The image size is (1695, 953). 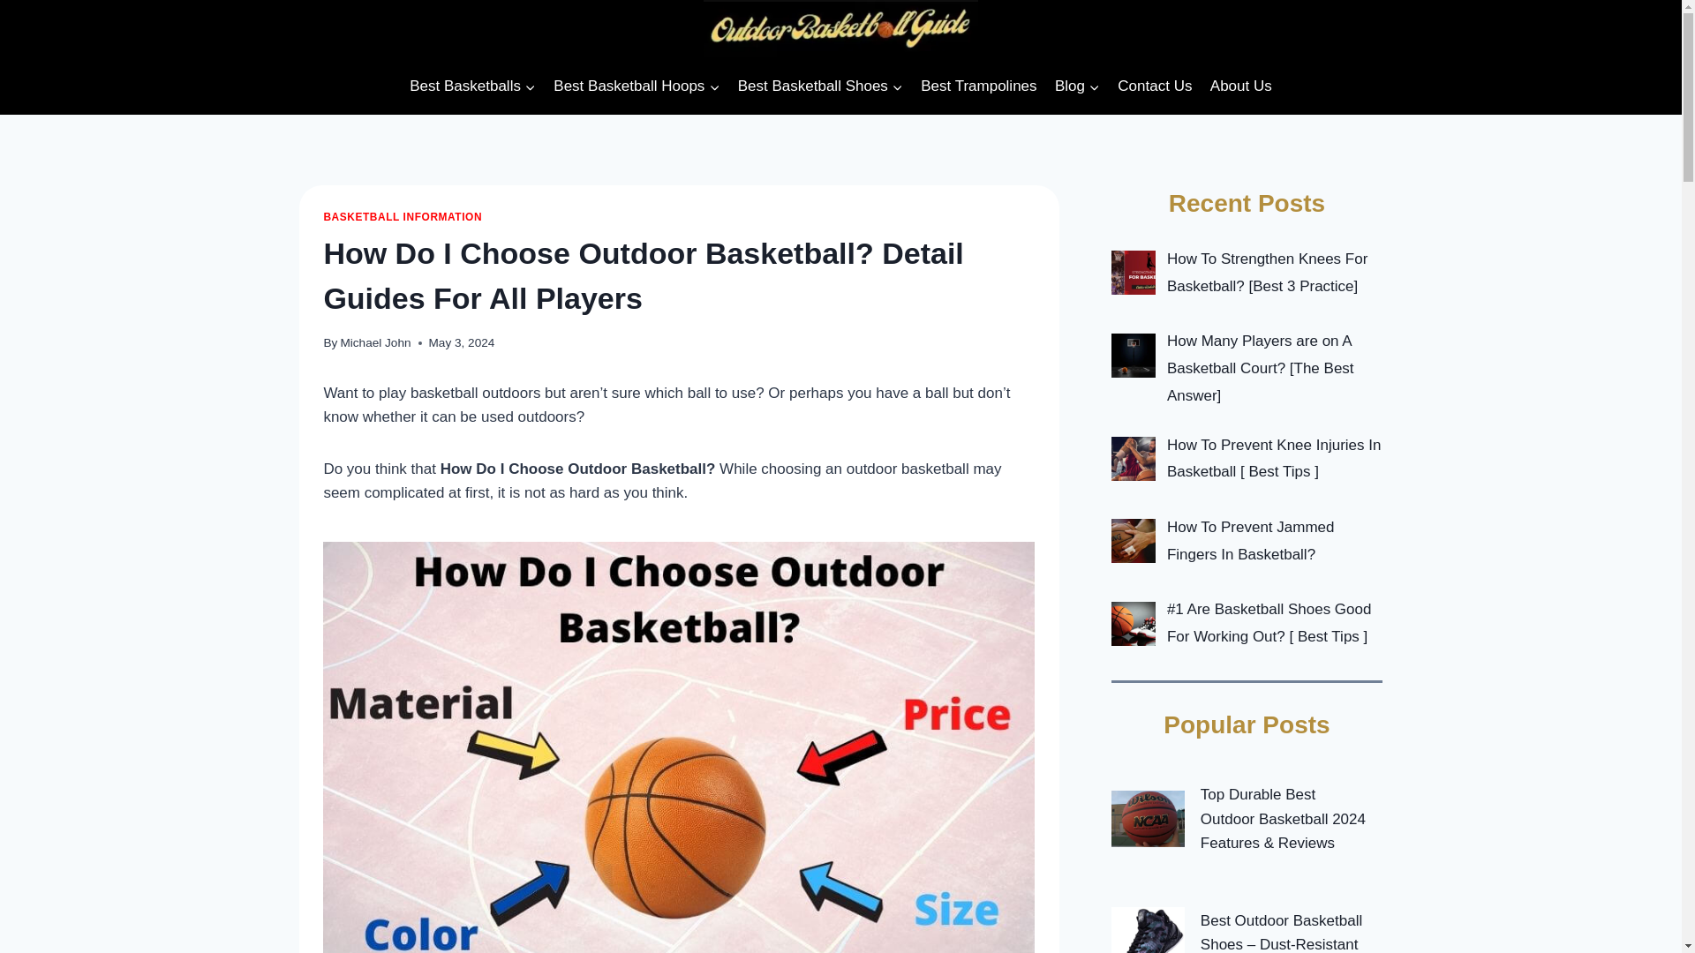 I want to click on Contact Us, so click(x=1154, y=86).